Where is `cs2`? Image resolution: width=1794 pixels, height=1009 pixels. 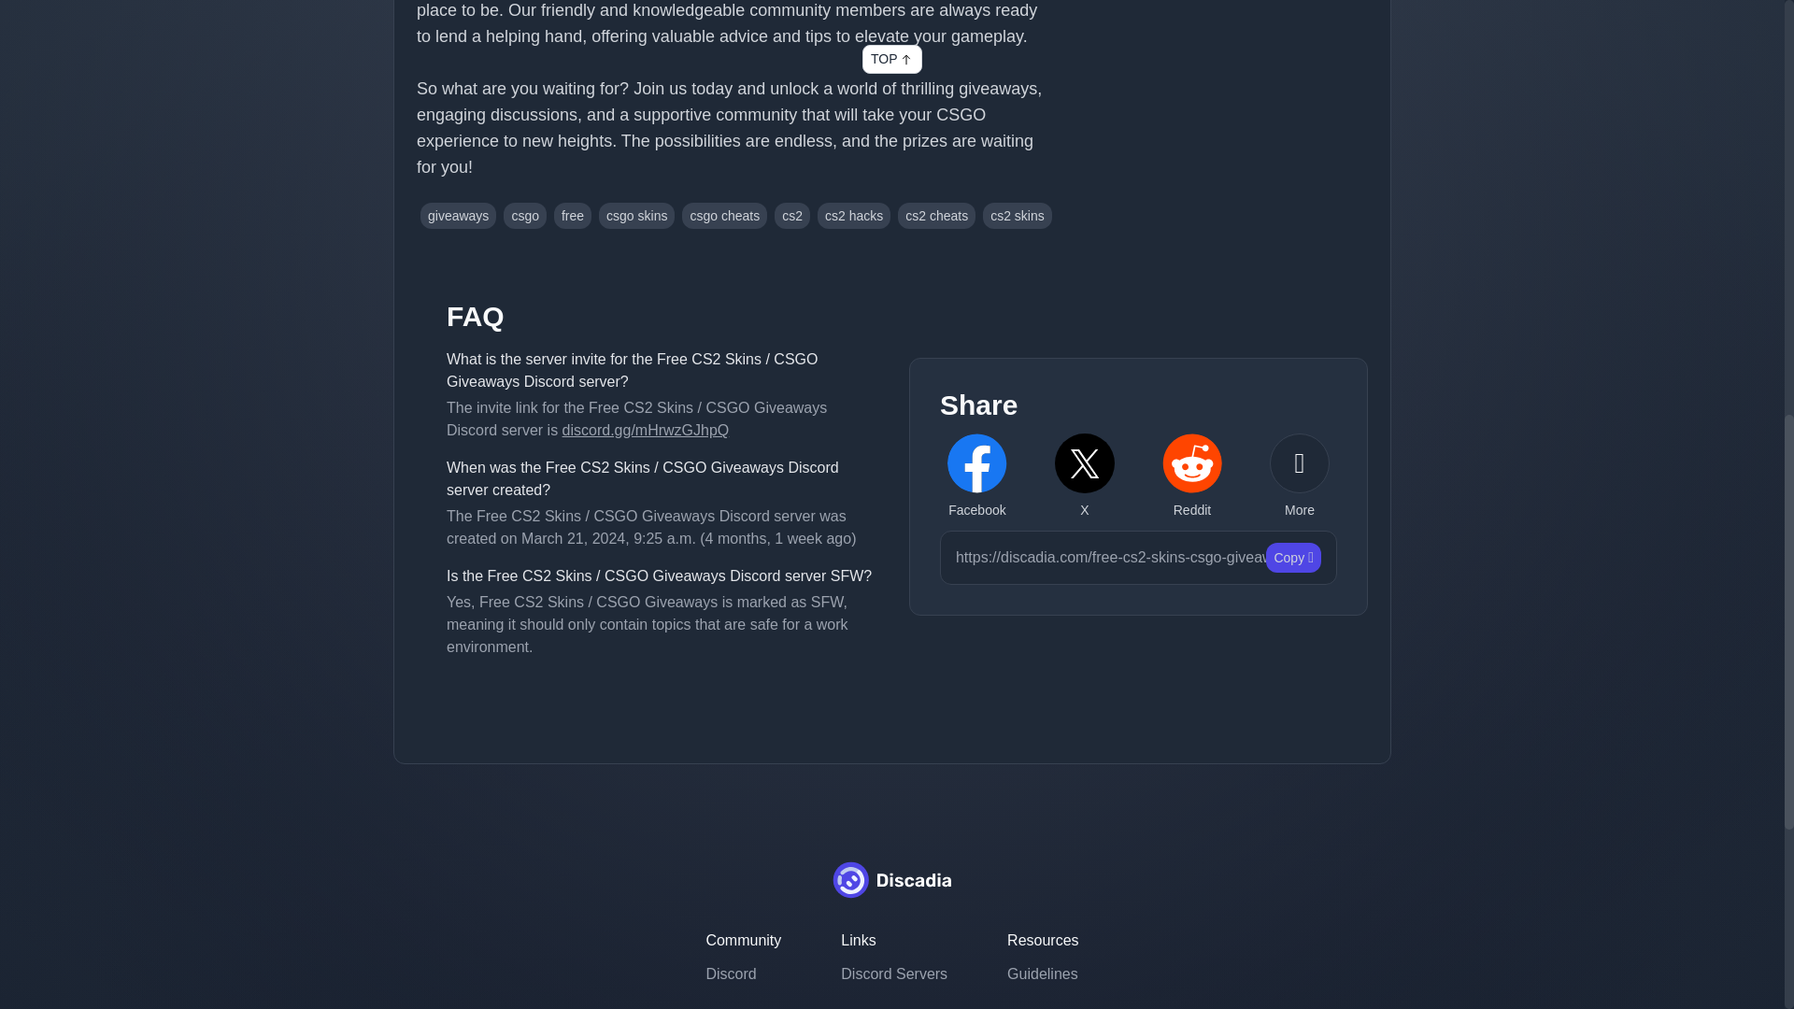 cs2 is located at coordinates (792, 216).